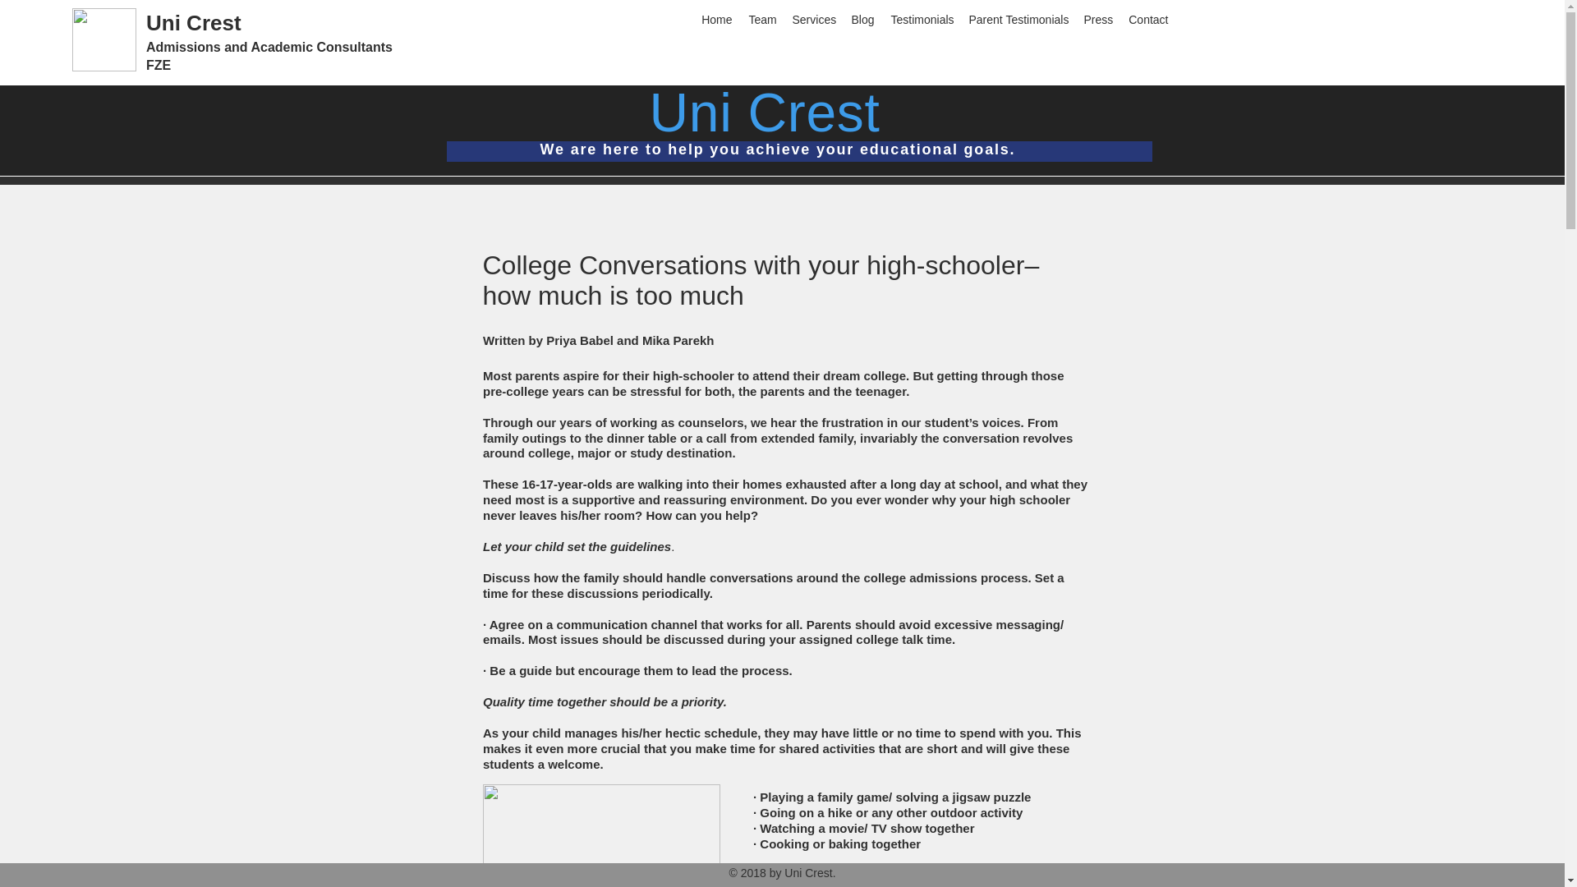 This screenshot has height=887, width=1577. What do you see at coordinates (717, 19) in the screenshot?
I see `Home` at bounding box center [717, 19].